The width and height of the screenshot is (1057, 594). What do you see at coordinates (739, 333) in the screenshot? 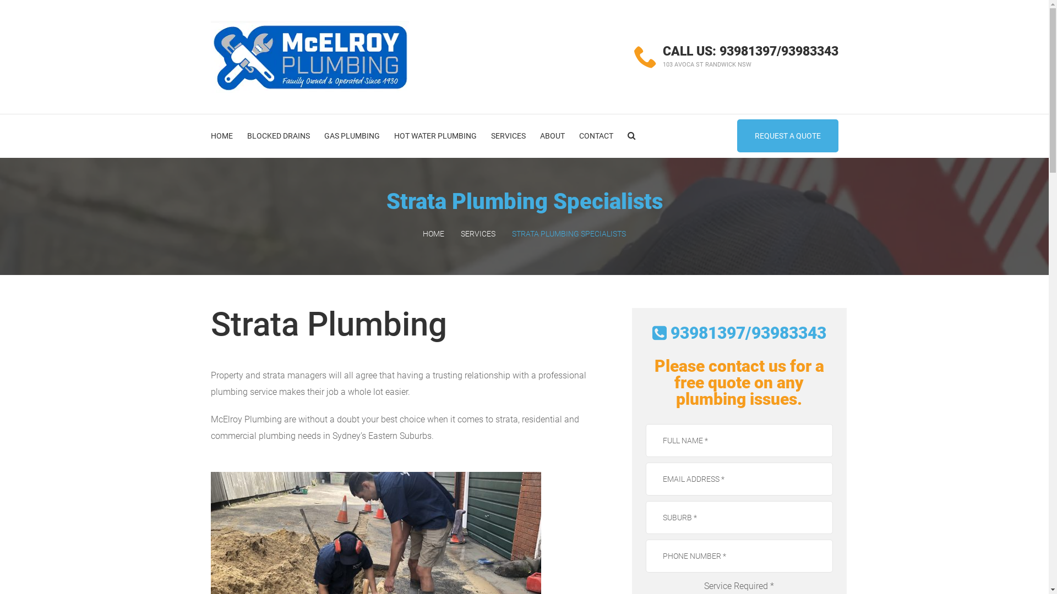
I see `93981397/93983343` at bounding box center [739, 333].